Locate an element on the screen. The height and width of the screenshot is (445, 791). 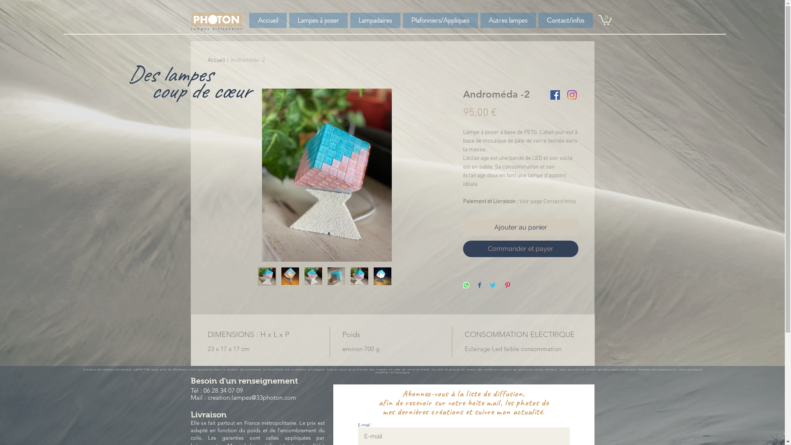
Intro is located at coordinates (213, 60).